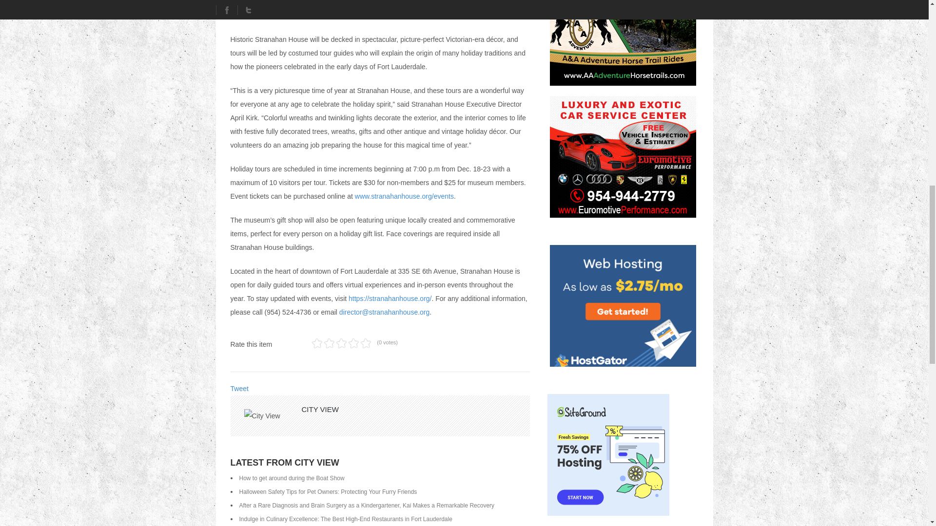 This screenshot has height=526, width=936. What do you see at coordinates (323, 344) in the screenshot?
I see `2` at bounding box center [323, 344].